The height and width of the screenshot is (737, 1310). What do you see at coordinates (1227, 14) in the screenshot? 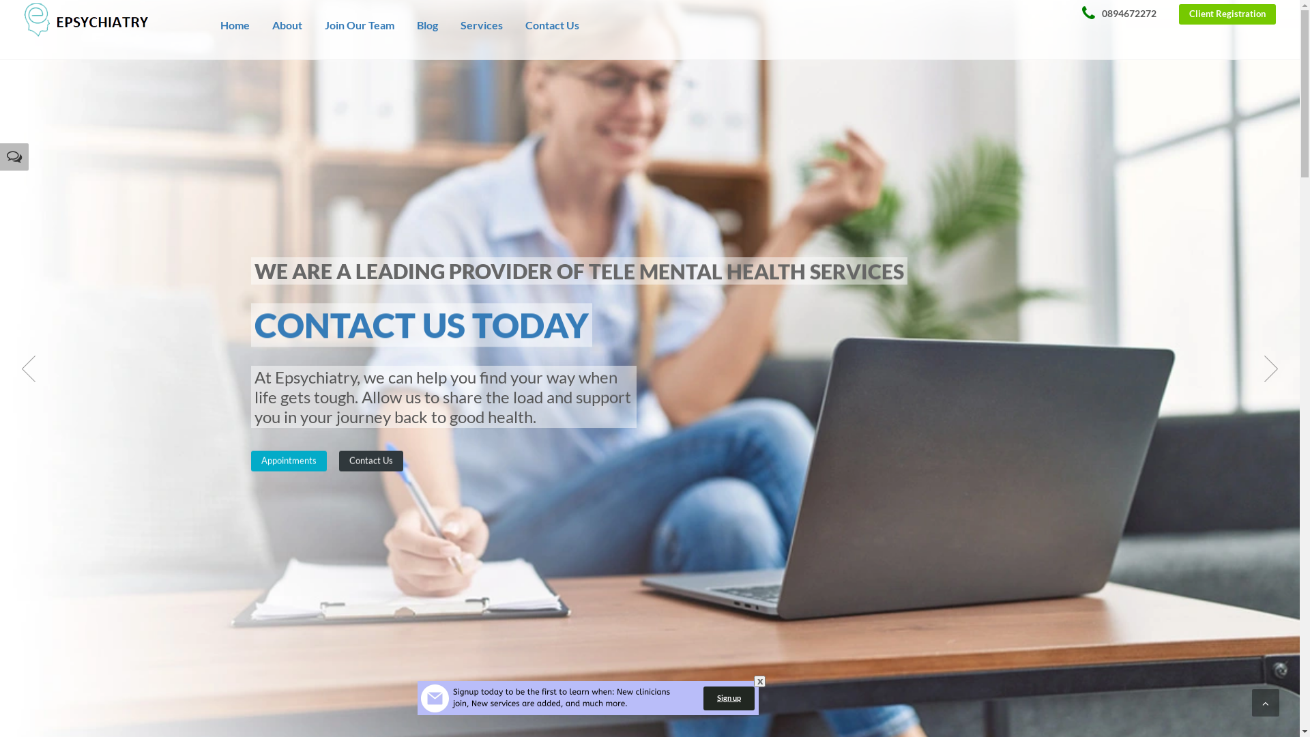
I see `Client Registration` at bounding box center [1227, 14].